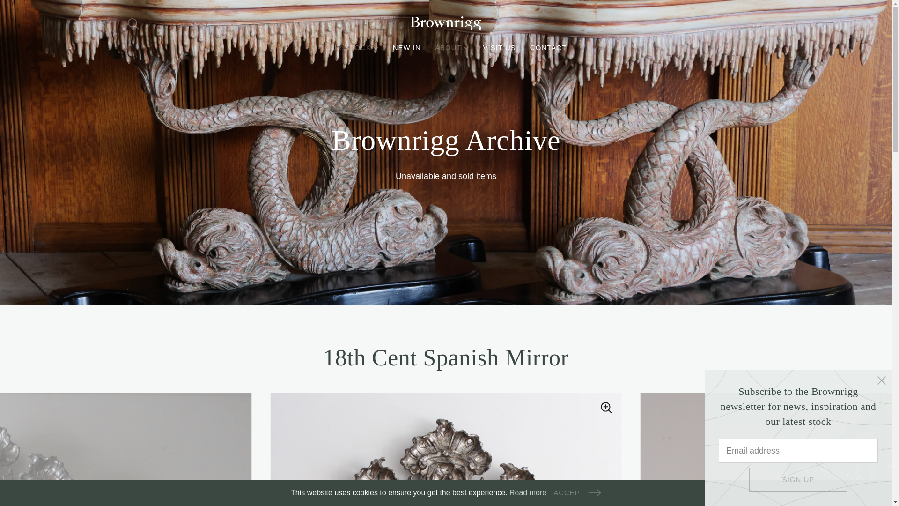  What do you see at coordinates (500, 48) in the screenshot?
I see `VISIT US` at bounding box center [500, 48].